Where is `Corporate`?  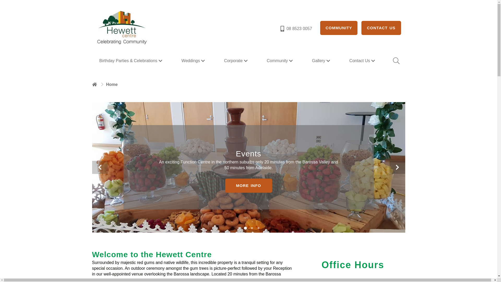 Corporate is located at coordinates (236, 61).